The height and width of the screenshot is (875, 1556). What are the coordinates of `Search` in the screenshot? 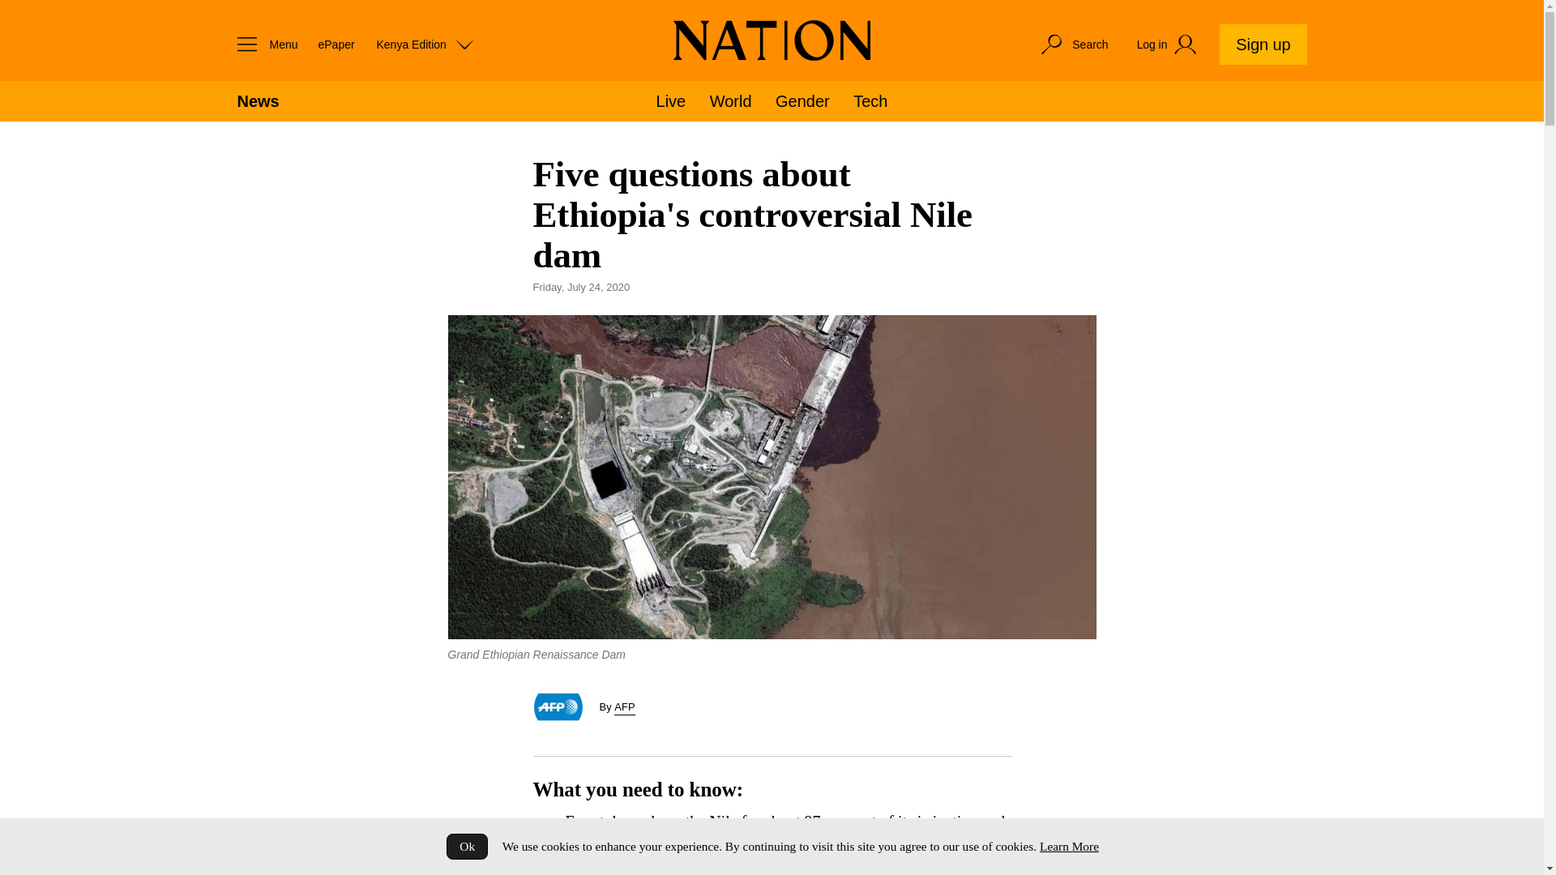 It's located at (1073, 44).